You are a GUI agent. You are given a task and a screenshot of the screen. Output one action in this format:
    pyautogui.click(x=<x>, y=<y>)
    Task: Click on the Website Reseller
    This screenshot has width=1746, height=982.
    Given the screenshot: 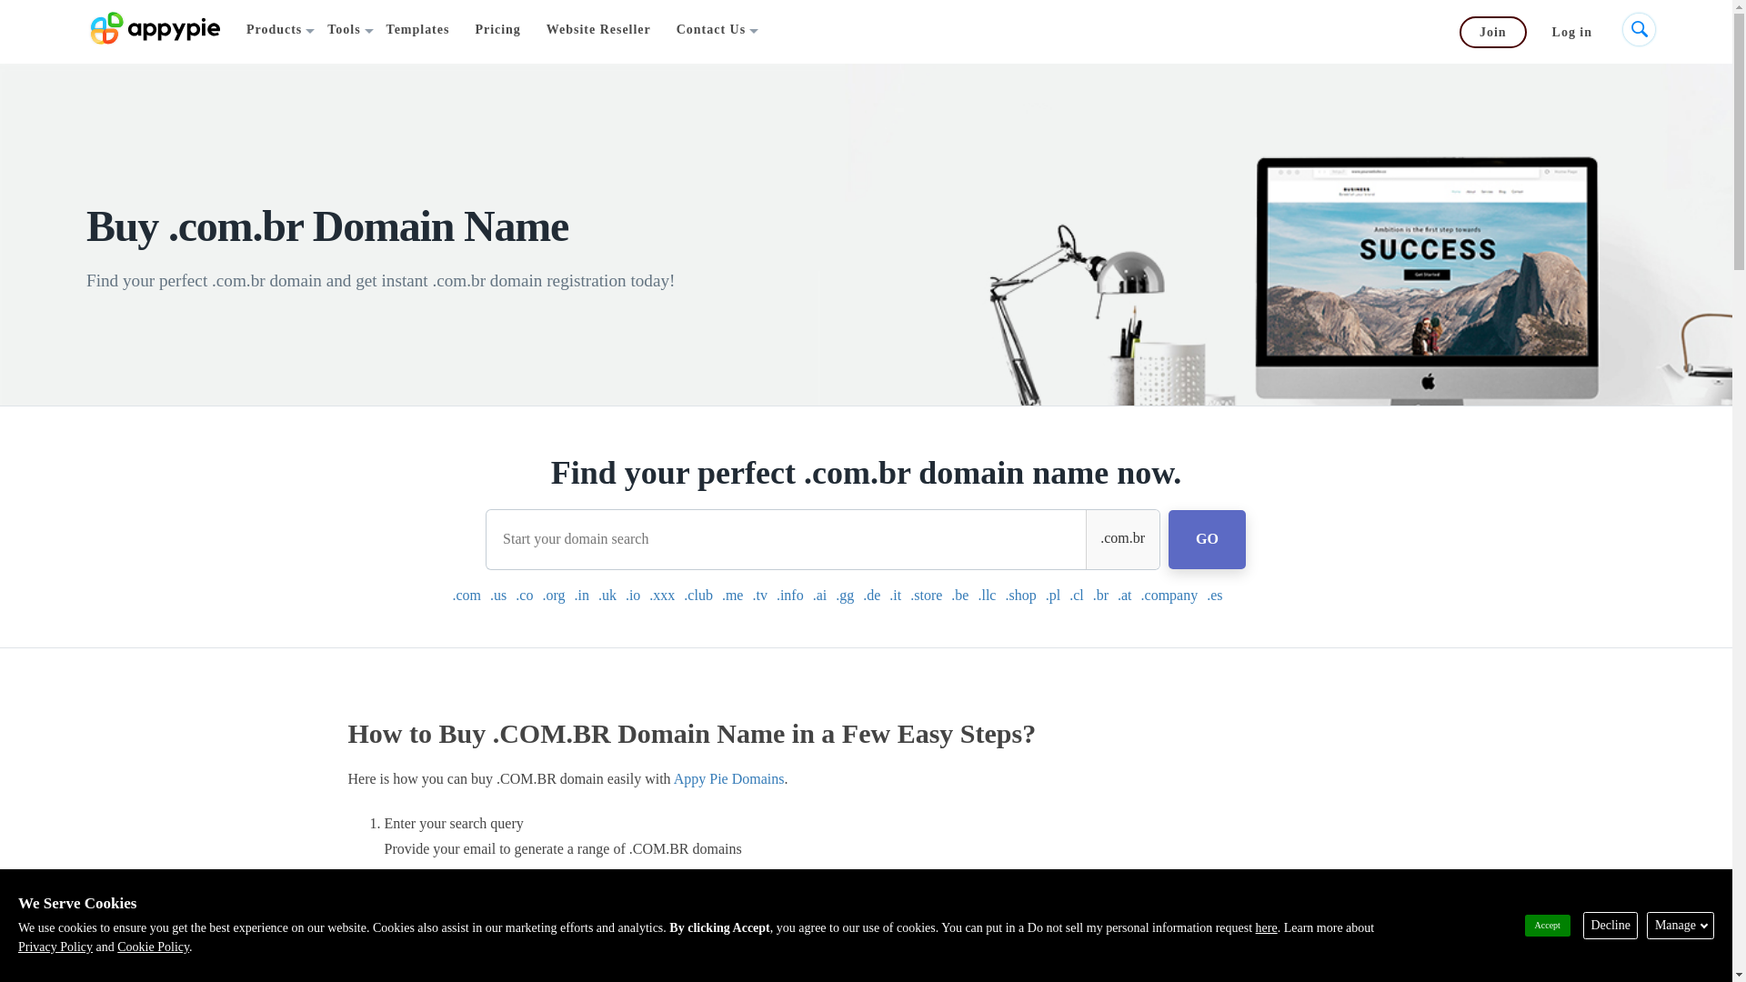 What is the action you would take?
    pyautogui.click(x=598, y=31)
    